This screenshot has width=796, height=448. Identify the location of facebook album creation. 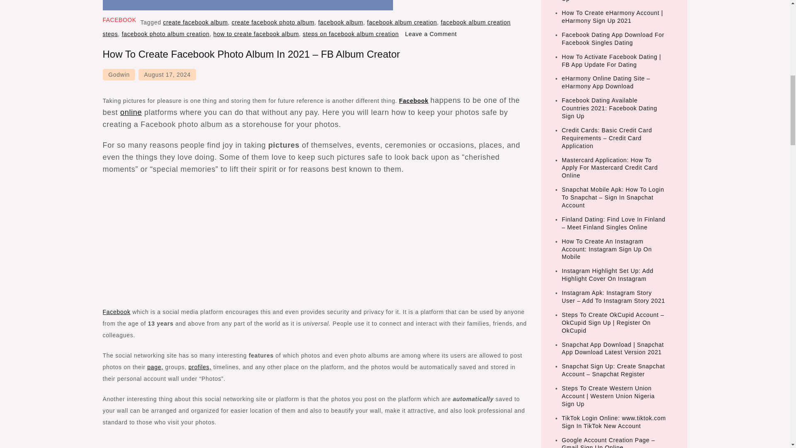
(402, 22).